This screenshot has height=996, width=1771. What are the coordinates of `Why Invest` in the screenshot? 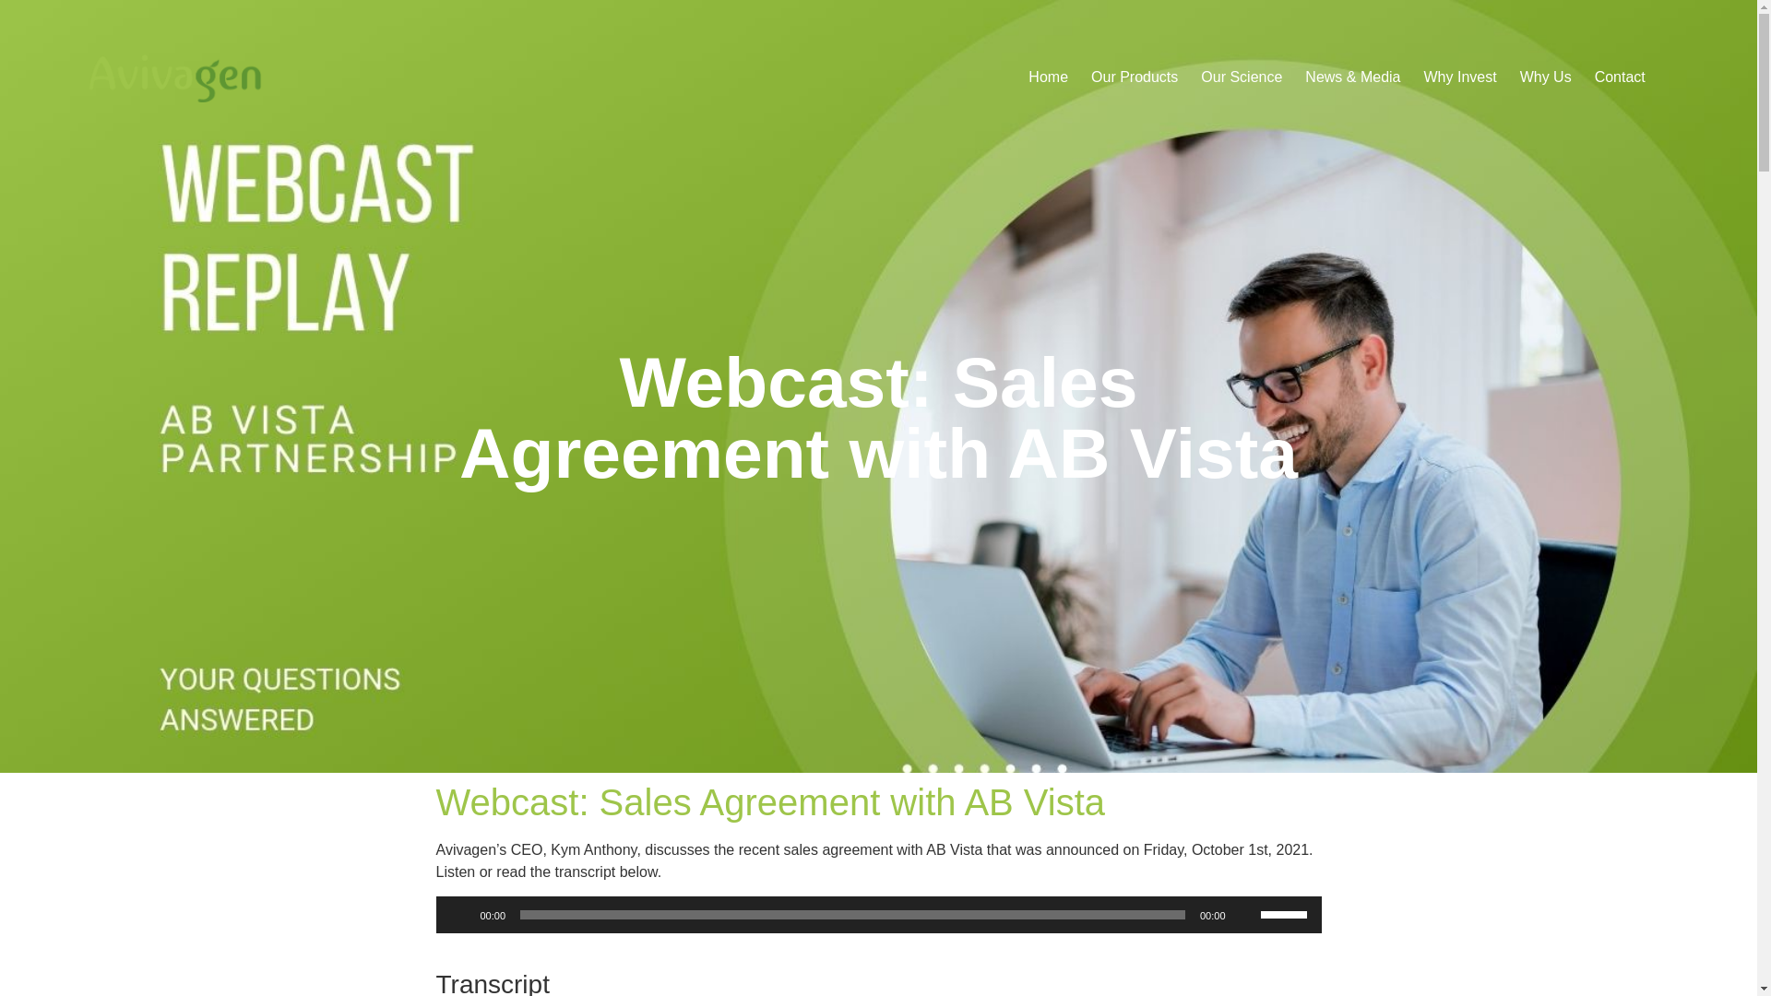 It's located at (1459, 77).